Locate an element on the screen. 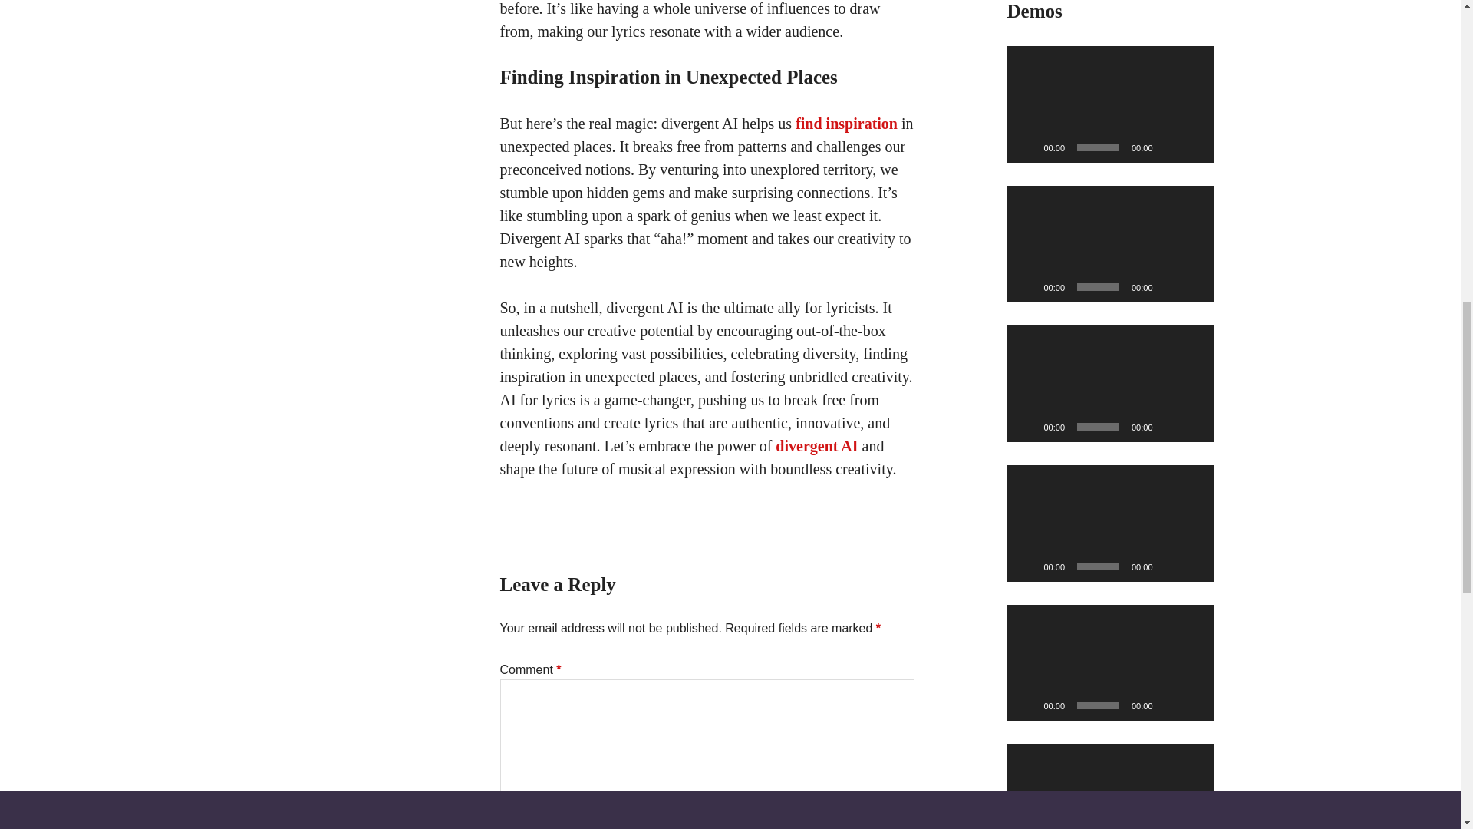  Fullscreen is located at coordinates (1194, 705).